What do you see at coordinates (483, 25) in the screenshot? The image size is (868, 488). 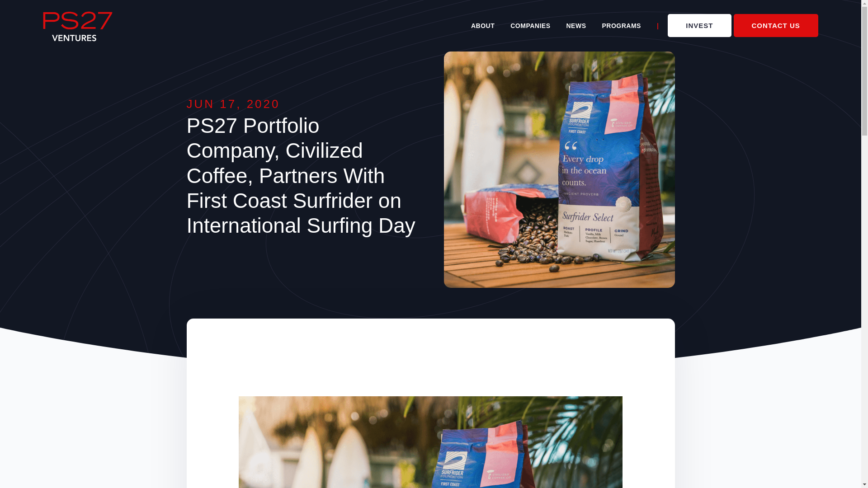 I see `ABOUT` at bounding box center [483, 25].